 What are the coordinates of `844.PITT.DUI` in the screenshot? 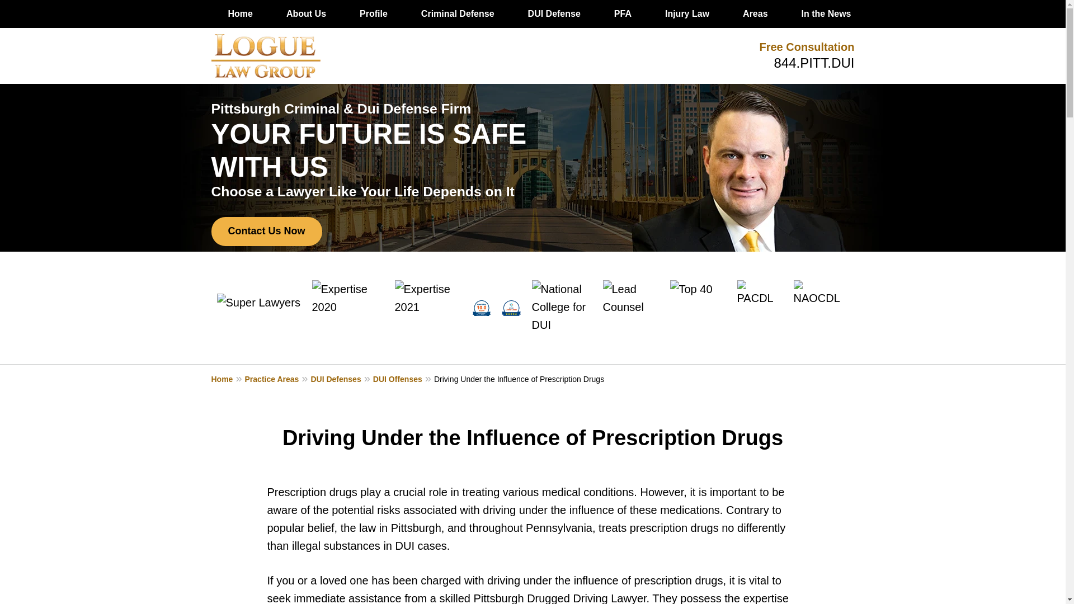 It's located at (813, 63).